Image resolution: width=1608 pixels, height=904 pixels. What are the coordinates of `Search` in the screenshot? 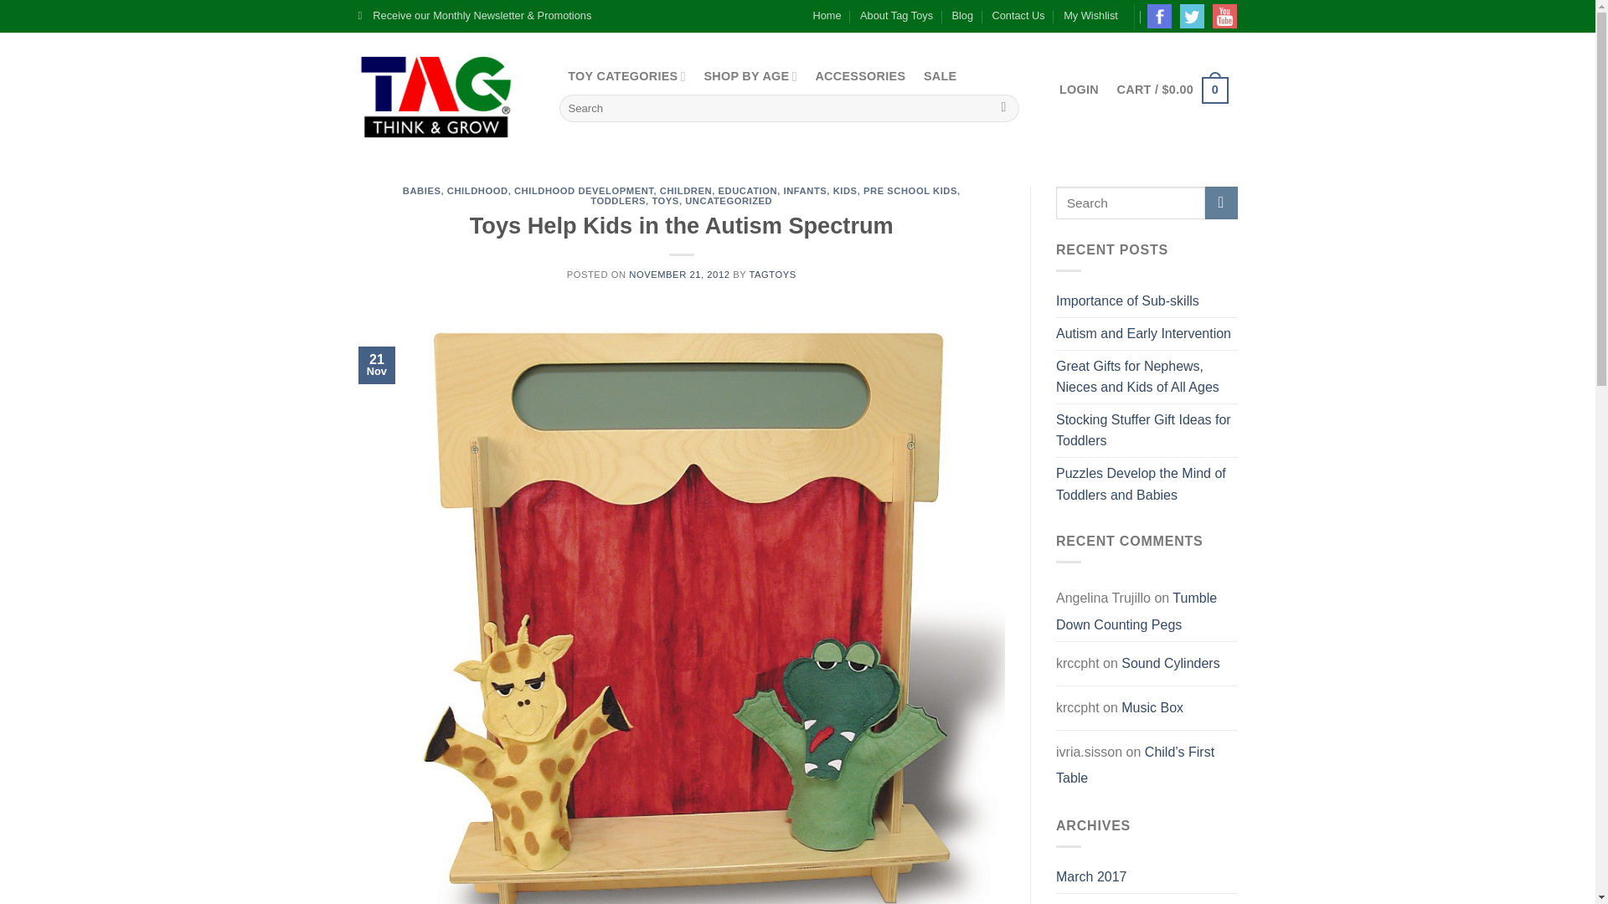 It's located at (1003, 109).